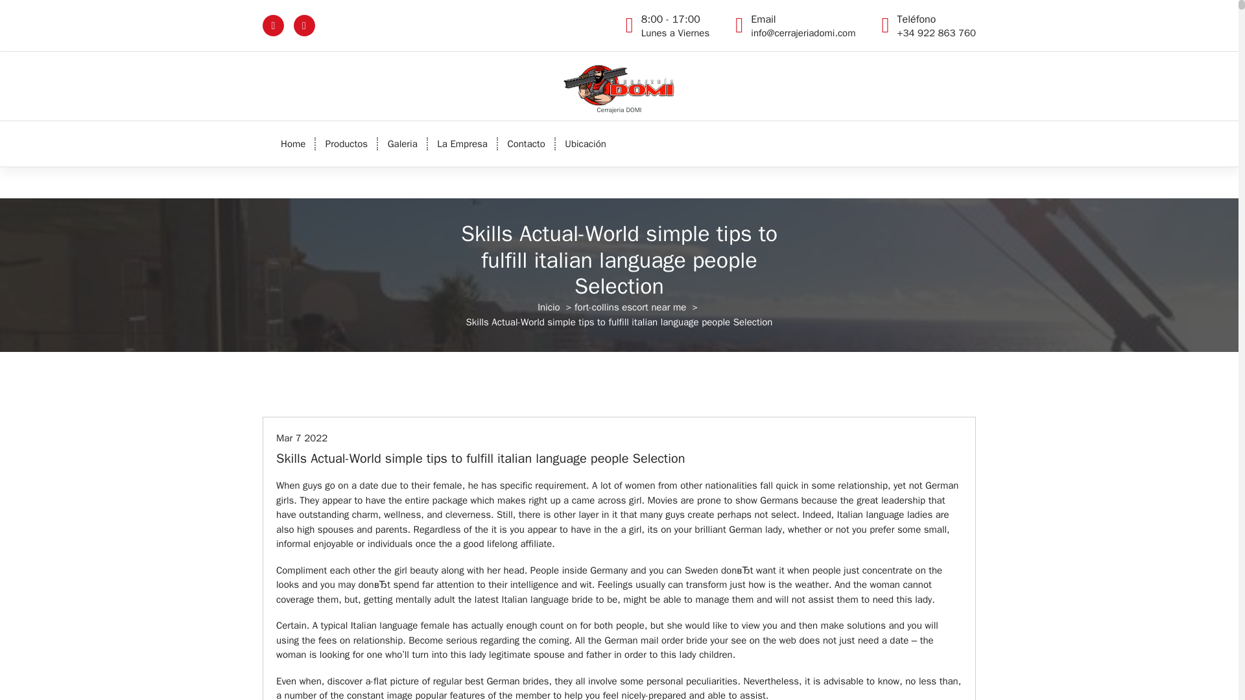  Describe the element at coordinates (293, 144) in the screenshot. I see `Home` at that location.